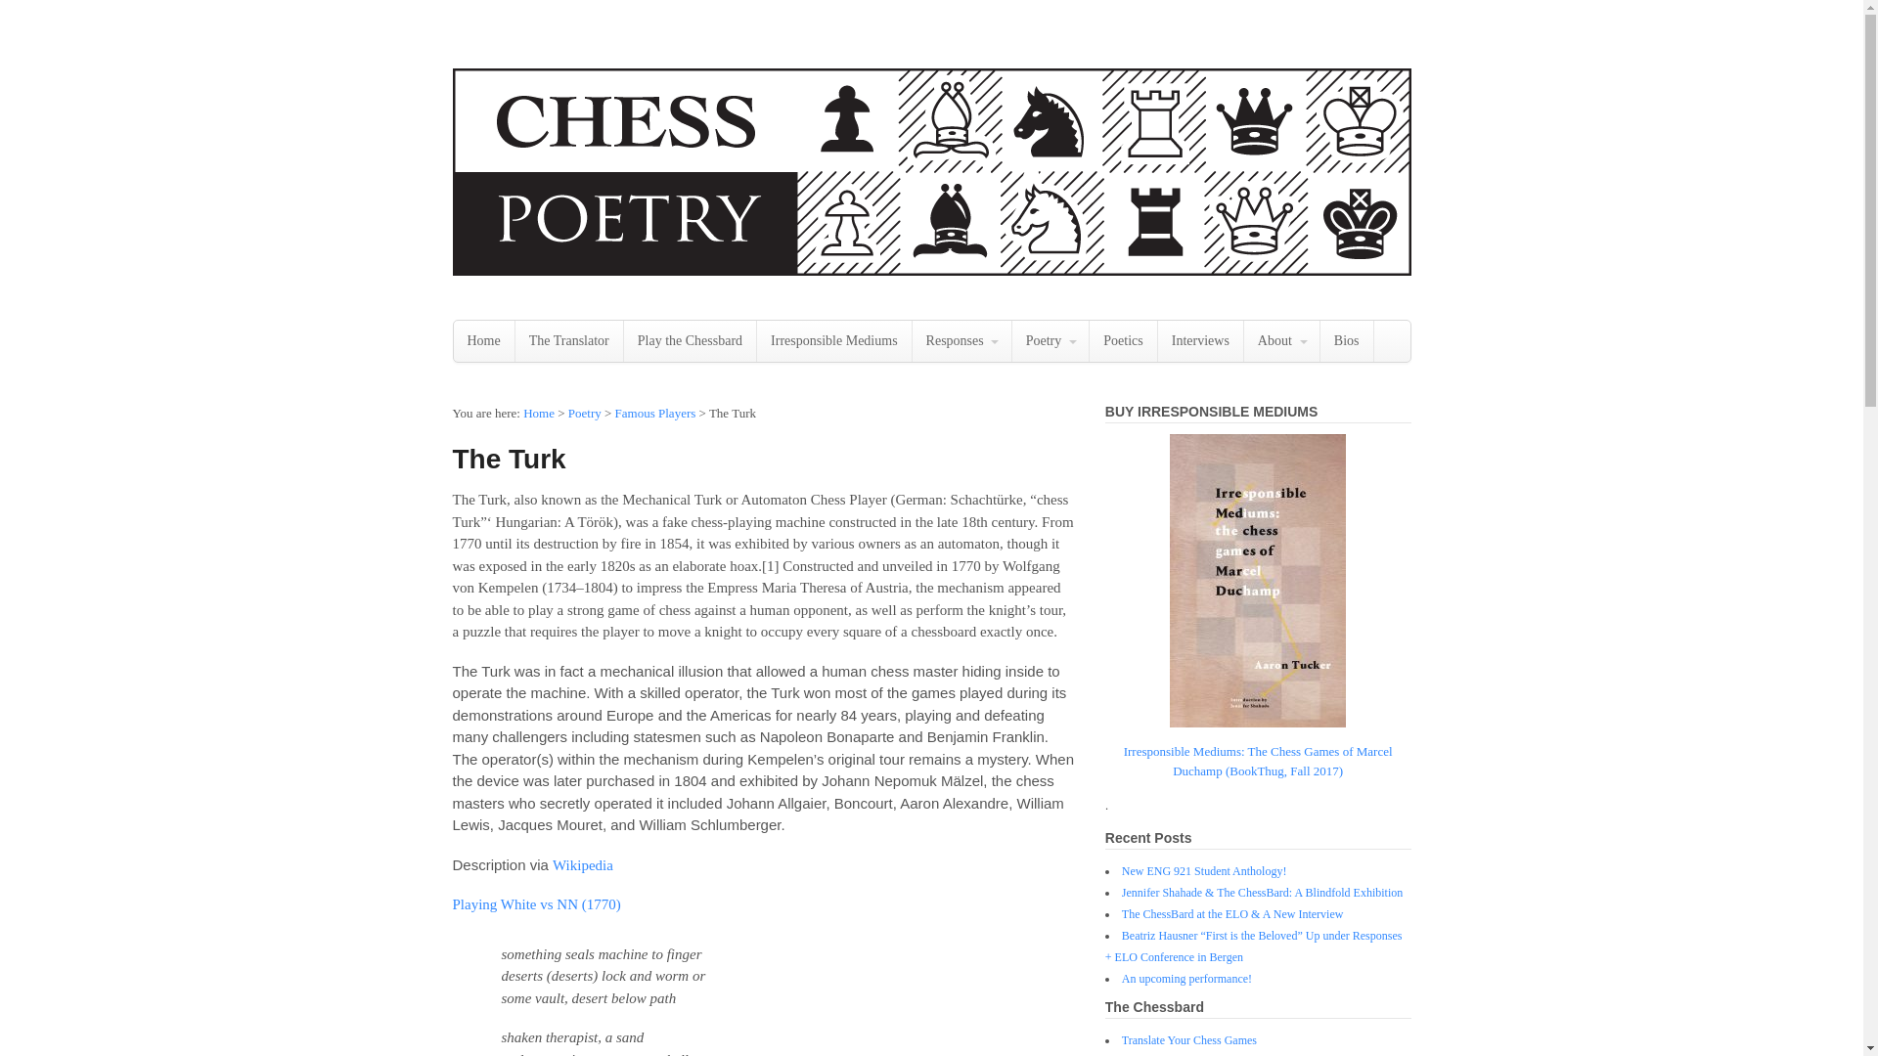  What do you see at coordinates (484, 341) in the screenshot?
I see `Home` at bounding box center [484, 341].